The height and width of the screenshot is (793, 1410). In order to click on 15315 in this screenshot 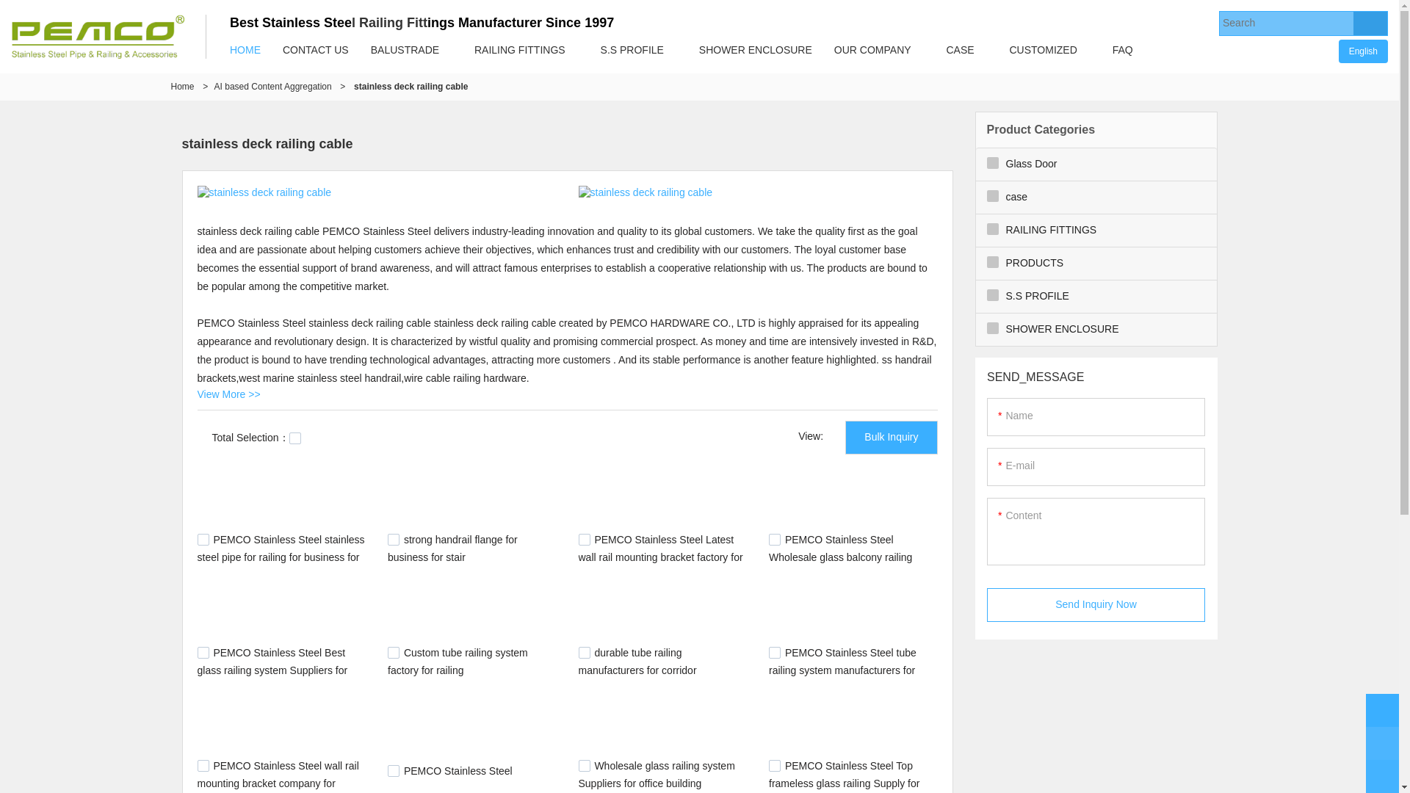, I will do `click(394, 539)`.